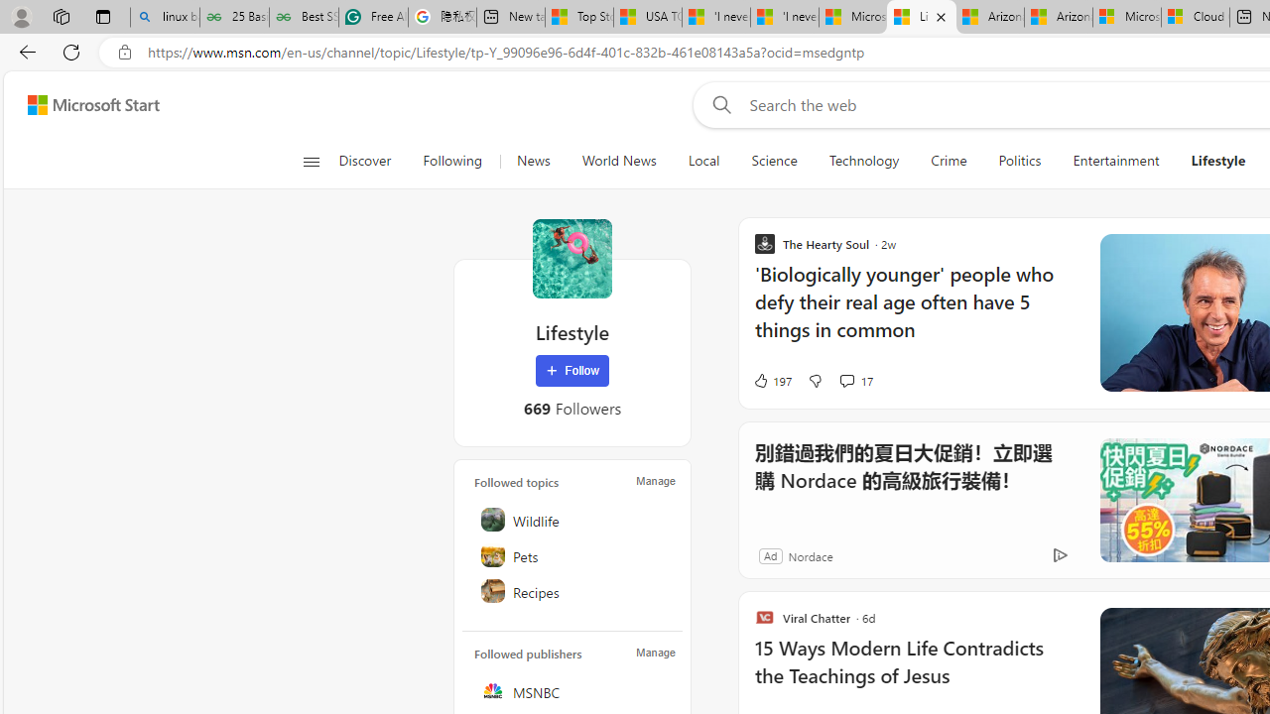 The height and width of the screenshot is (714, 1270). What do you see at coordinates (304, 18) in the screenshot?
I see `Best SSL Certificates Provider in India - GeeksforGeeks` at bounding box center [304, 18].